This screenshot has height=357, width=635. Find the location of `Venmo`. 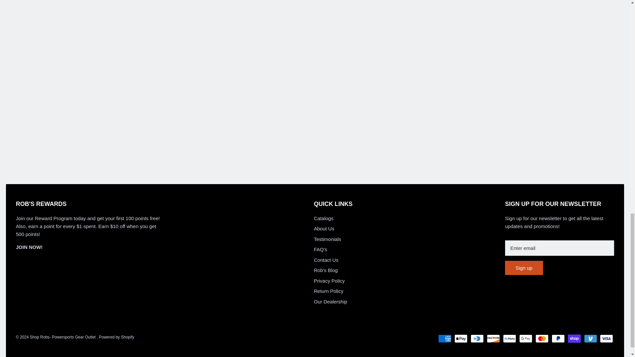

Venmo is located at coordinates (590, 338).